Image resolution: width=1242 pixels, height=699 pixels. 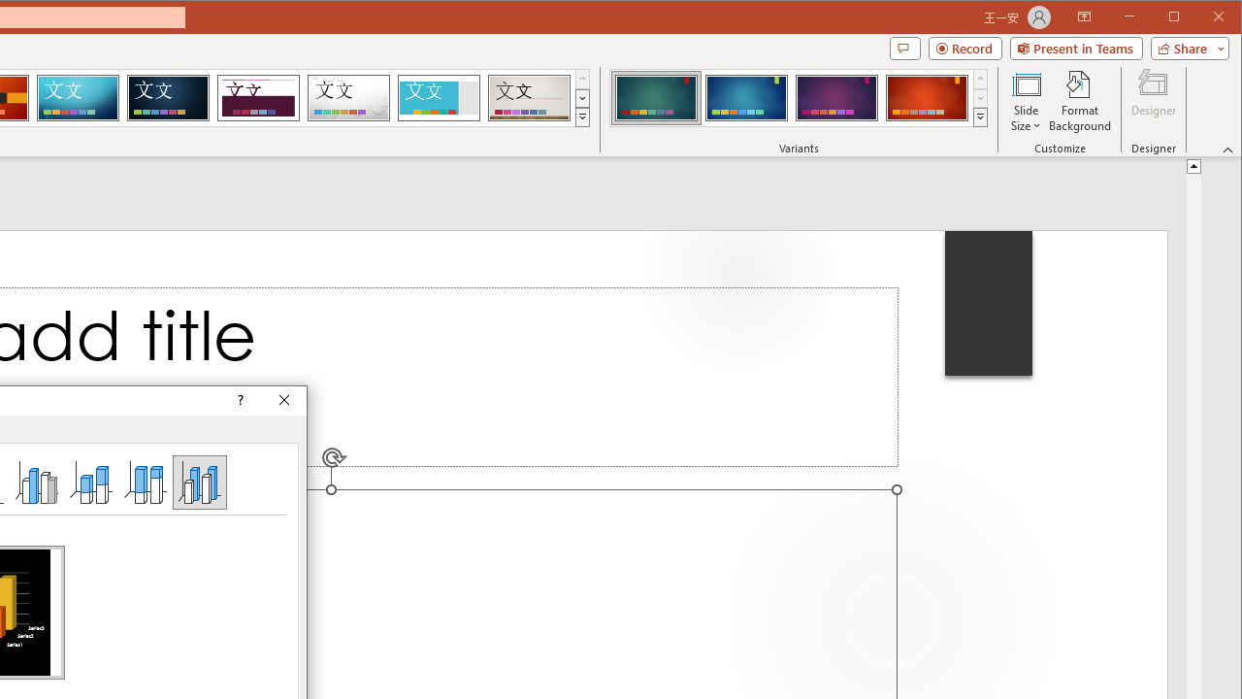 I want to click on Ion Variant 1, so click(x=656, y=97).